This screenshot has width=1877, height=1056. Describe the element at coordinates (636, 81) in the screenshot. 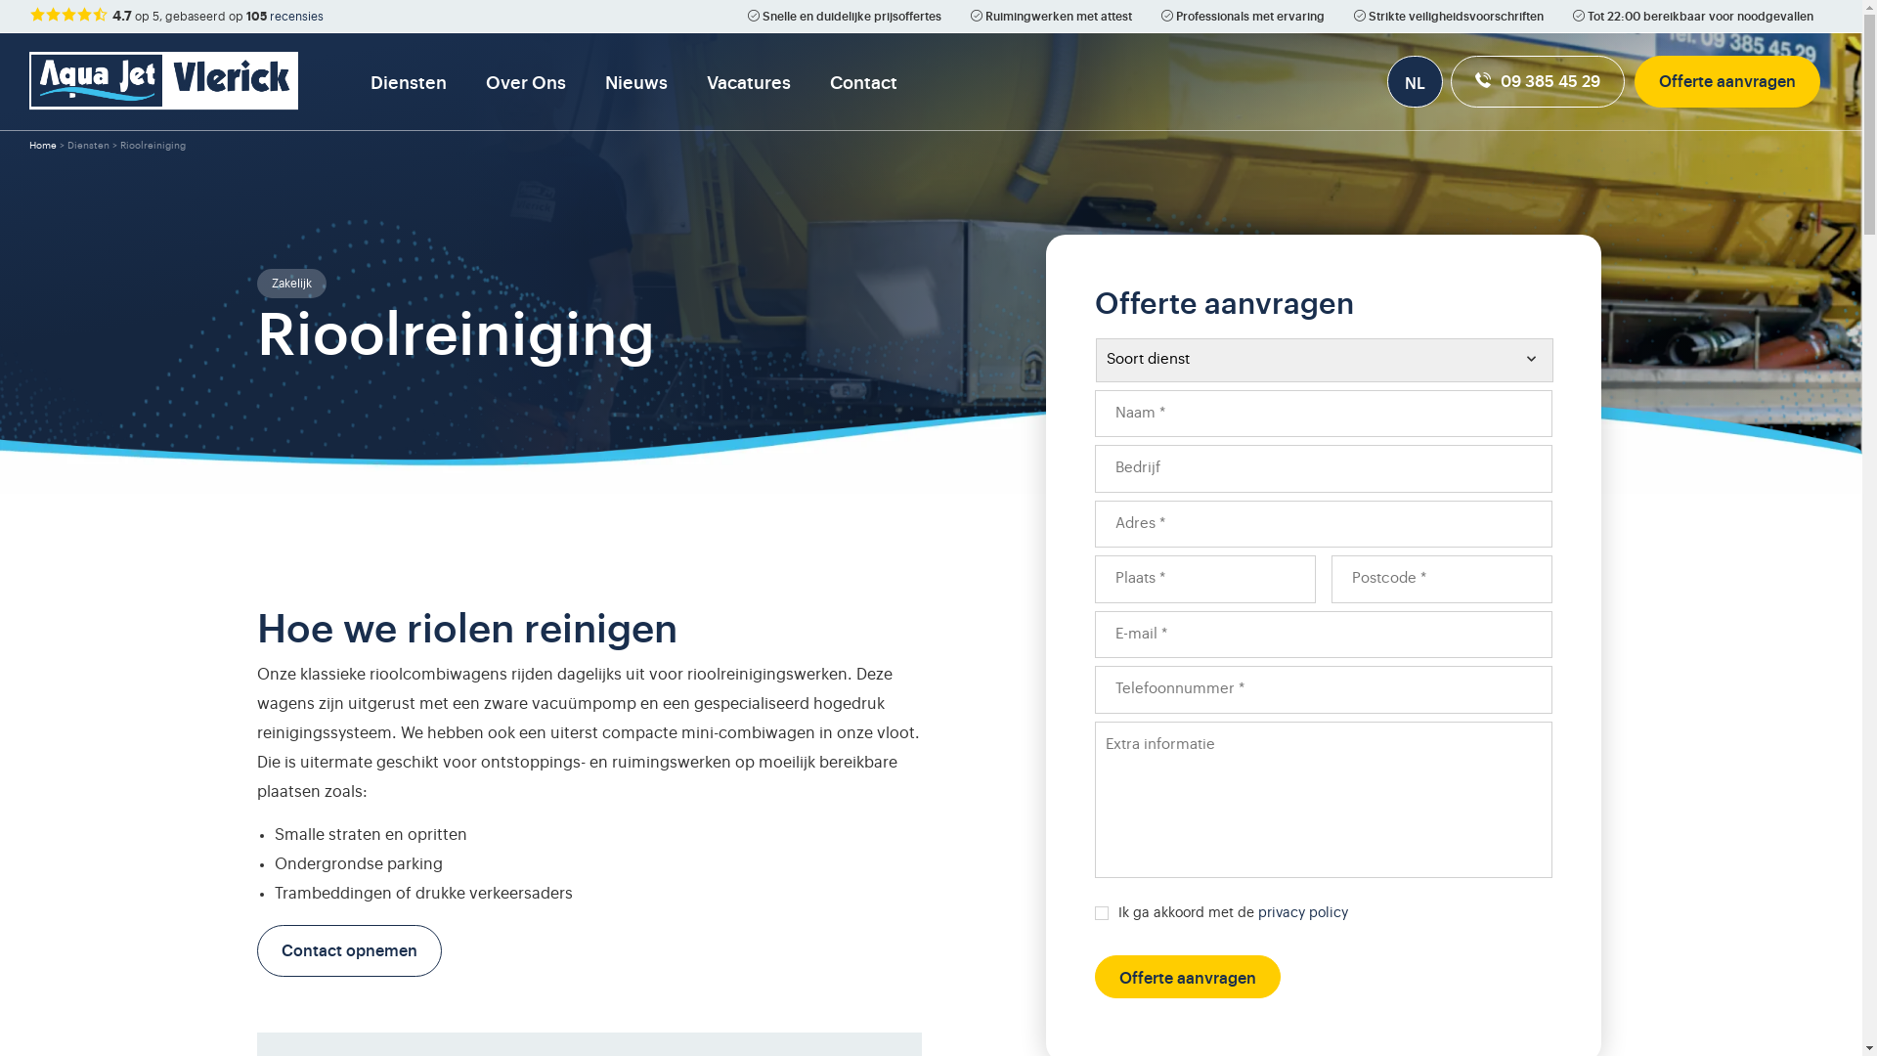

I see `Nieuws` at that location.